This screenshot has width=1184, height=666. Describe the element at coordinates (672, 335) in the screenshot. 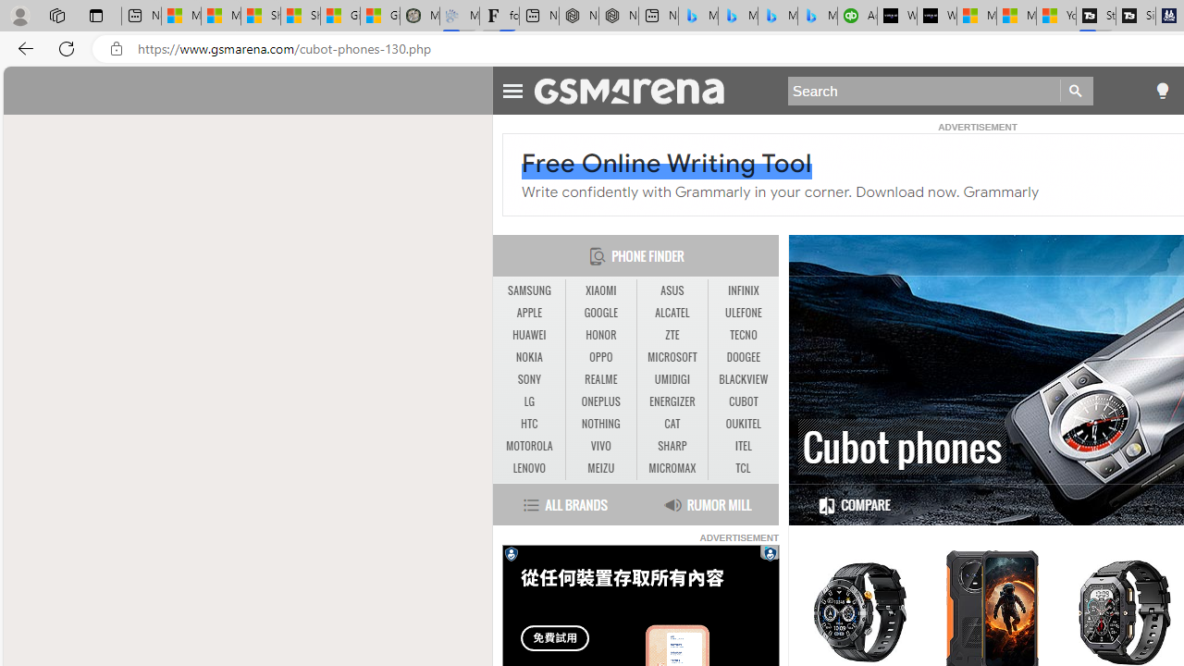

I see `ZTE` at that location.